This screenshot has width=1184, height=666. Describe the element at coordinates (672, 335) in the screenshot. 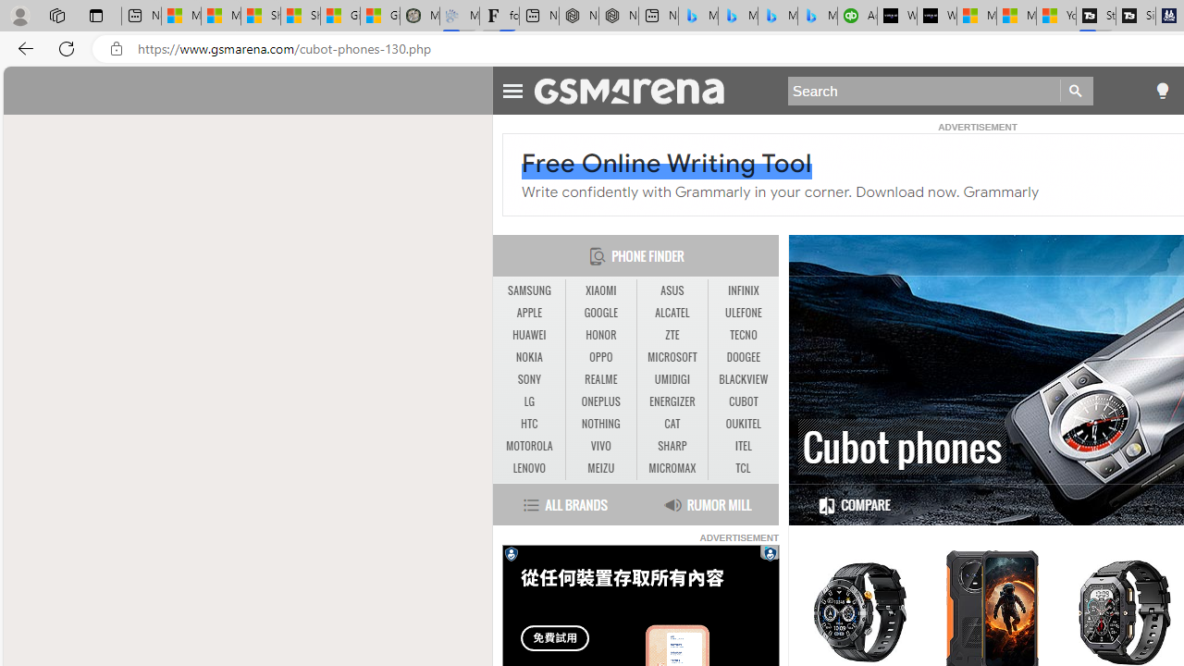

I see `ZTE` at that location.